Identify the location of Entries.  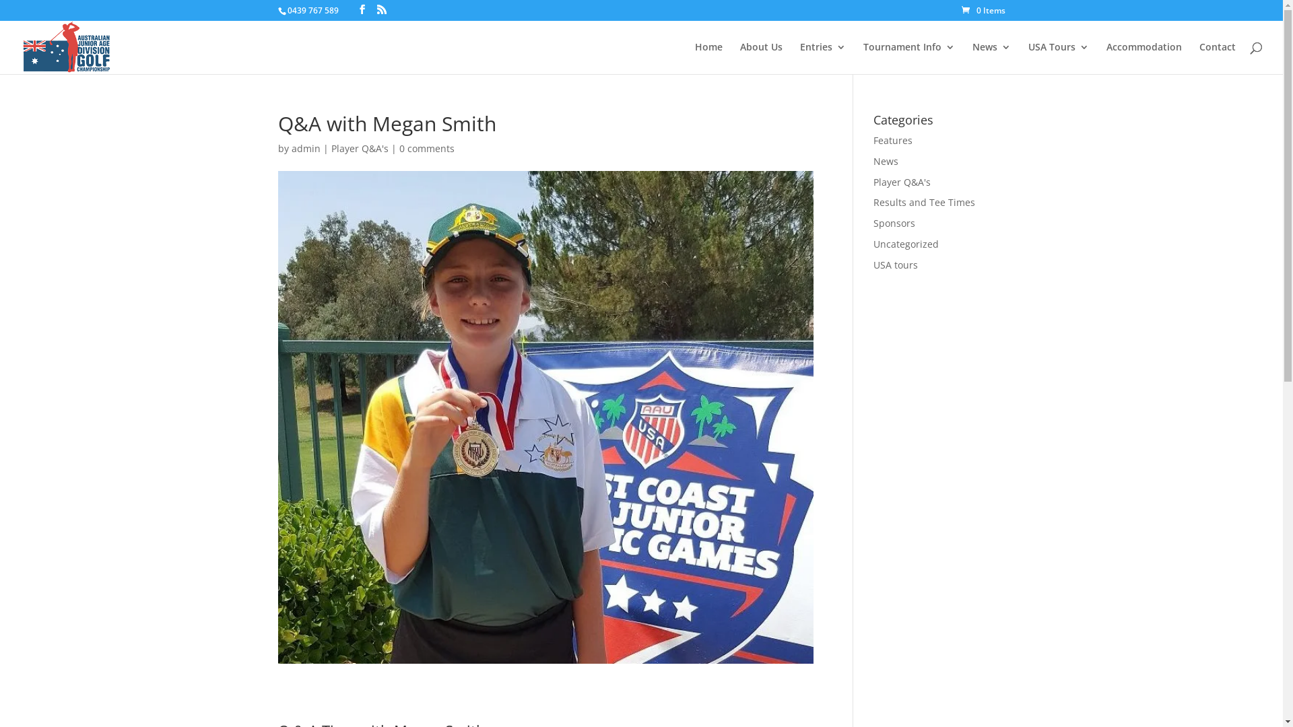
(823, 58).